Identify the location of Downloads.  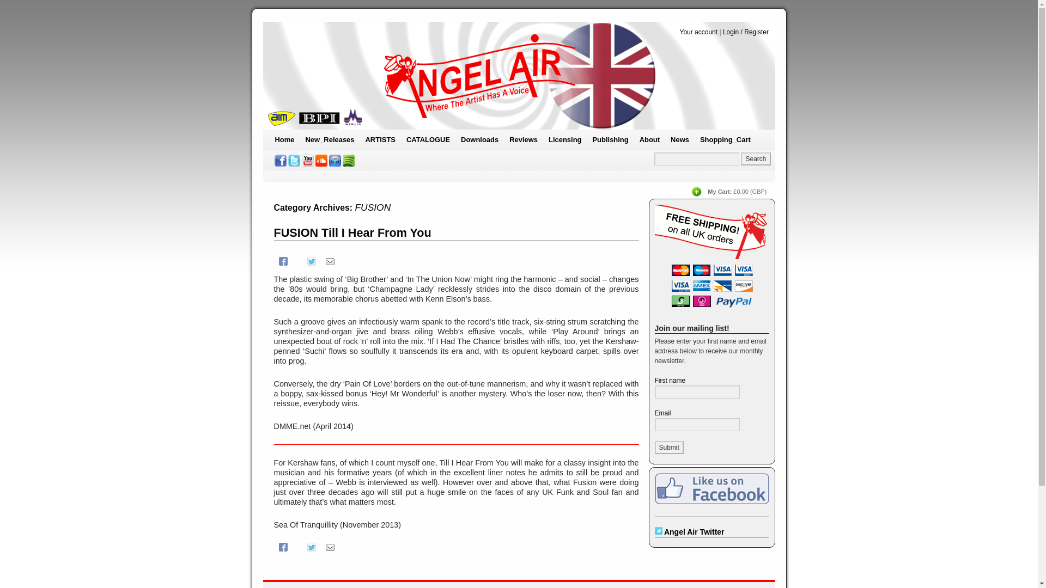
(479, 139).